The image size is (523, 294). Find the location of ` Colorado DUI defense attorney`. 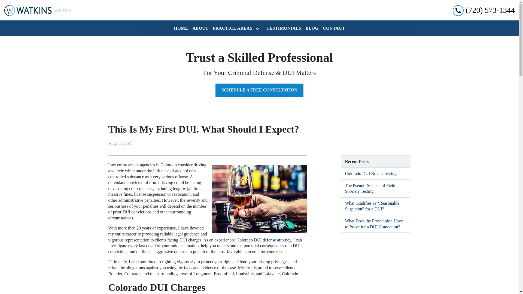

 Colorado DUI defense attorney is located at coordinates (263, 240).